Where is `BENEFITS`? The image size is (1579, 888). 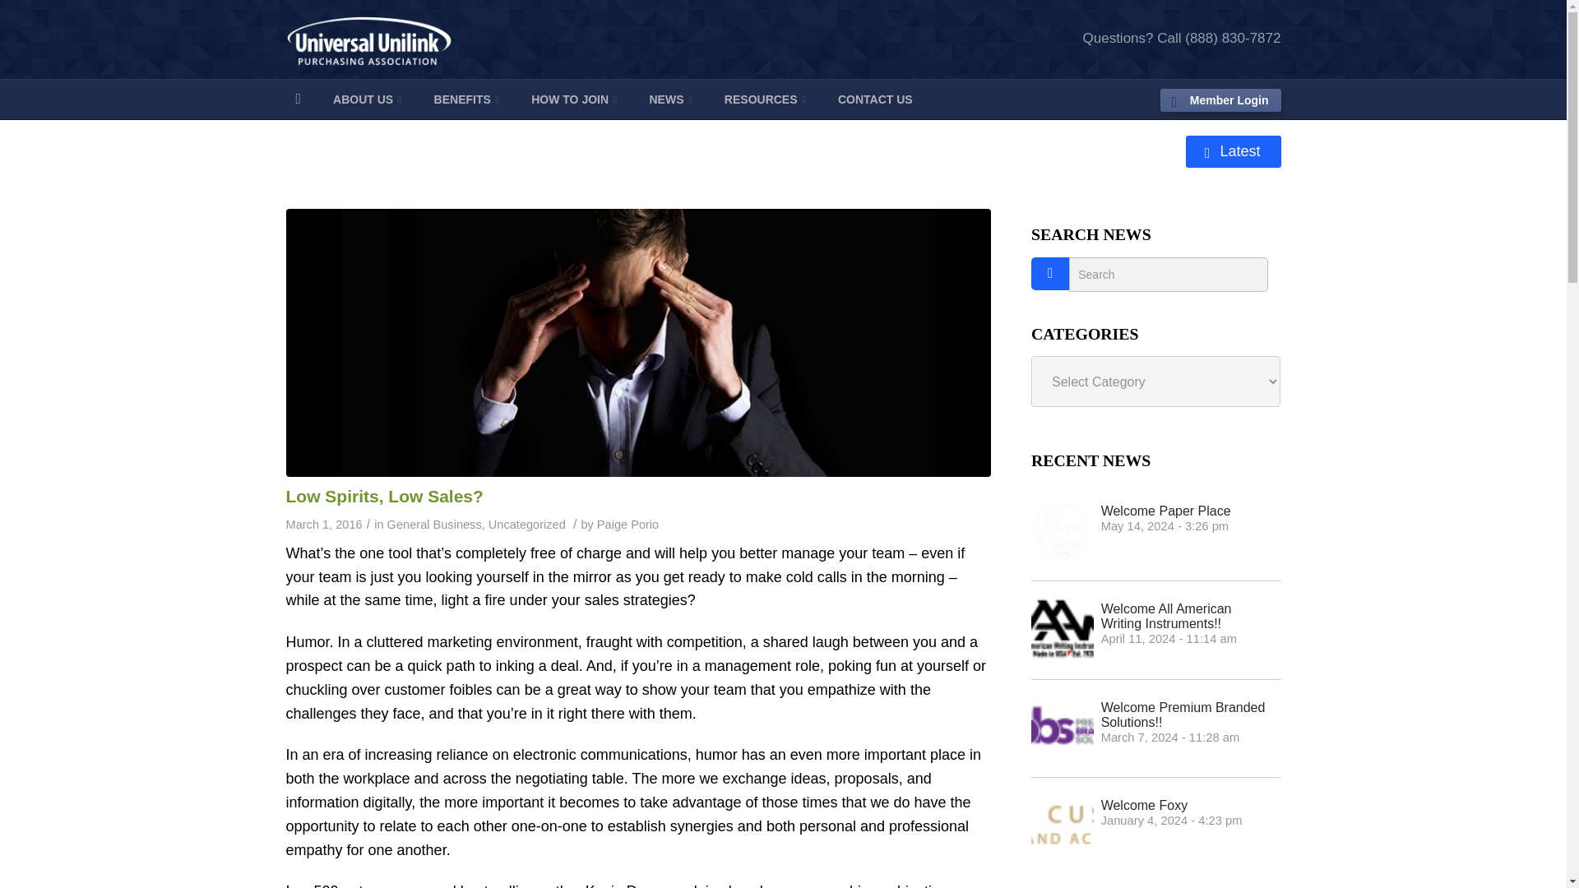
BENEFITS is located at coordinates (467, 99).